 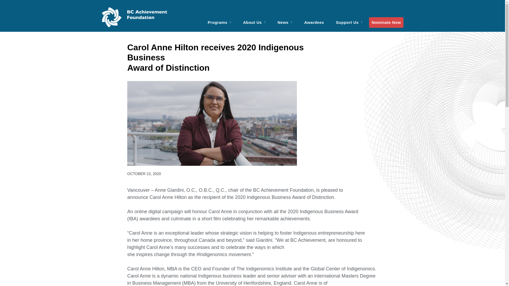 I want to click on About Us, so click(x=254, y=19).